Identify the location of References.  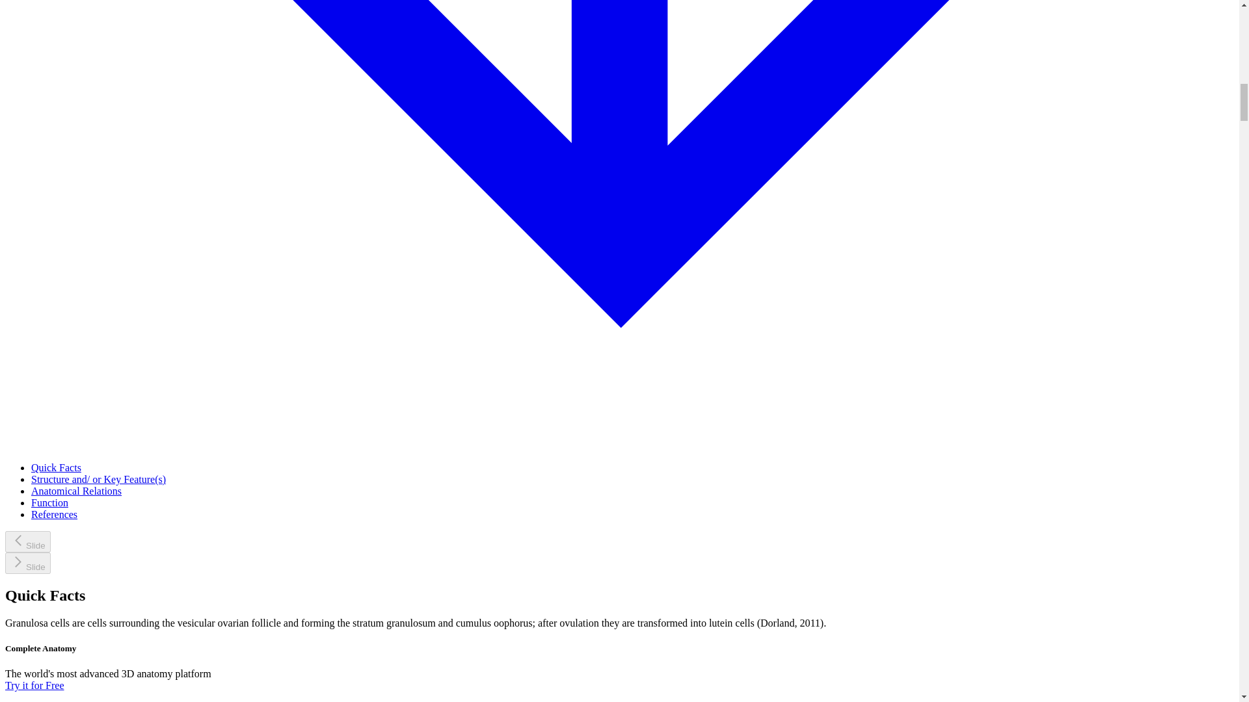
(55, 515).